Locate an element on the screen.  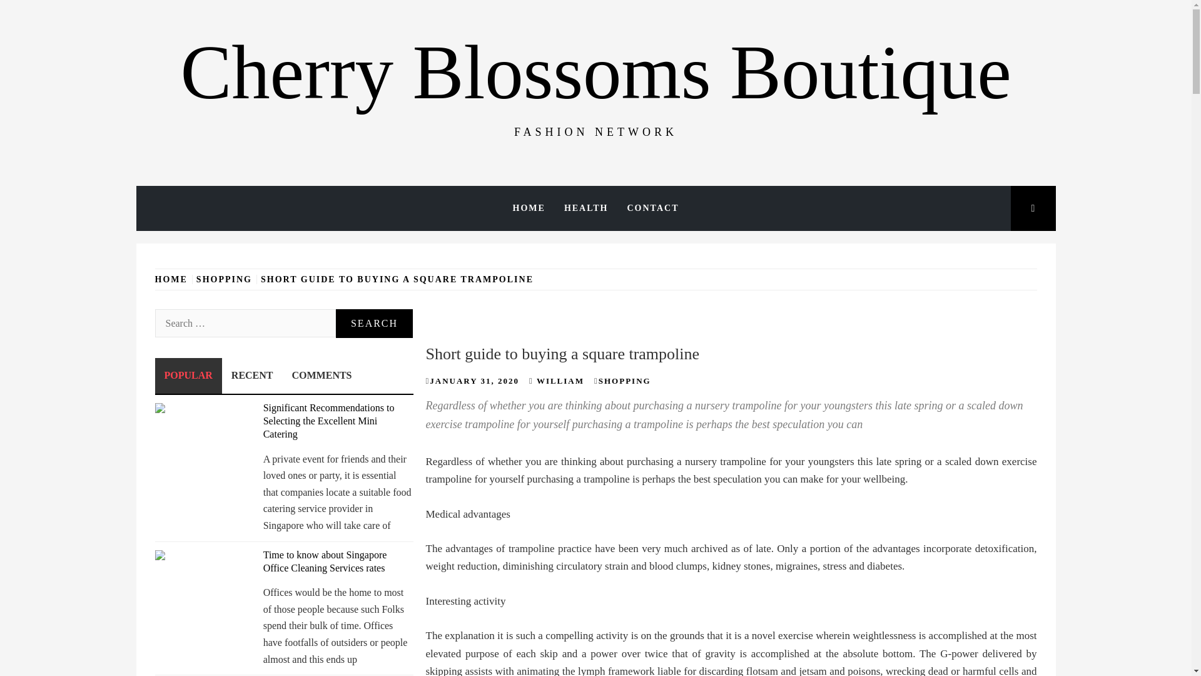
HOME is located at coordinates (529, 208).